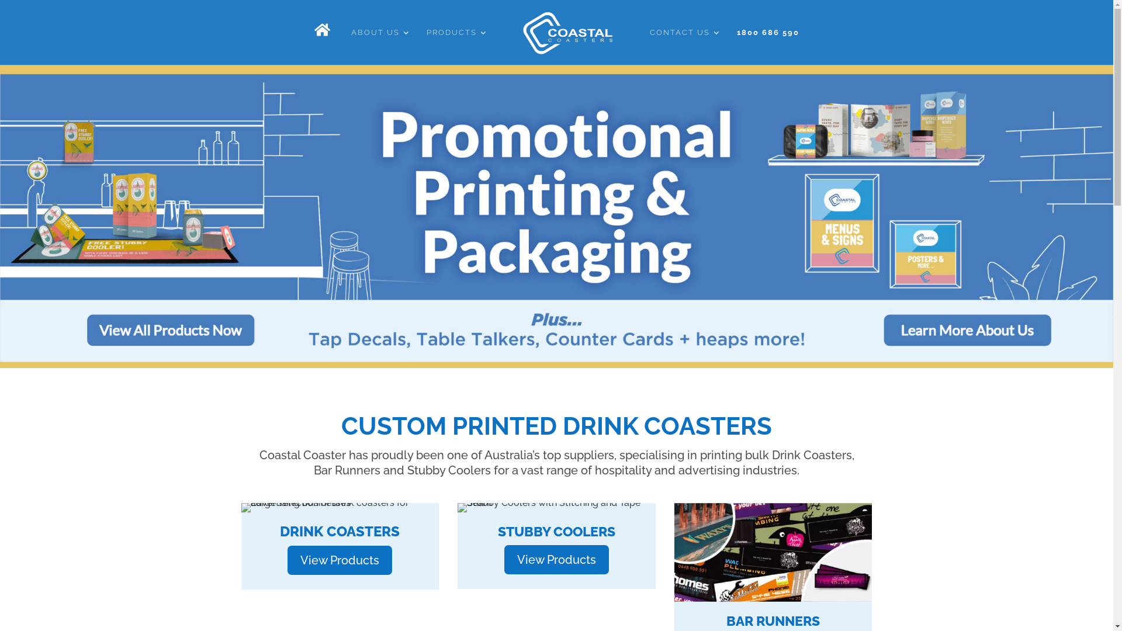 The image size is (1122, 631). Describe the element at coordinates (340, 508) in the screenshot. I see `1 Coasters Banner` at that location.